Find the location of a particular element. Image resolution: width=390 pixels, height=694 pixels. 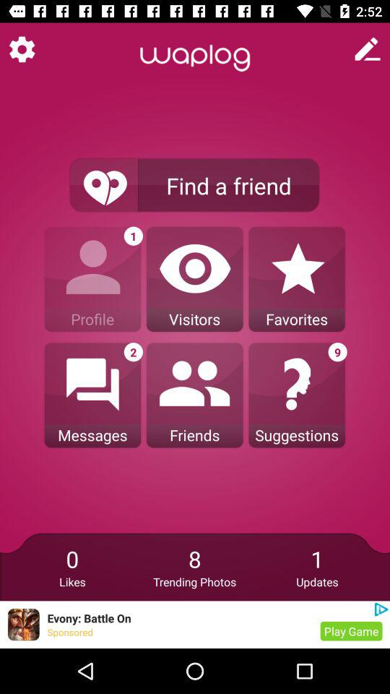

select play game which is in the right corner of the screen is located at coordinates (351, 632).